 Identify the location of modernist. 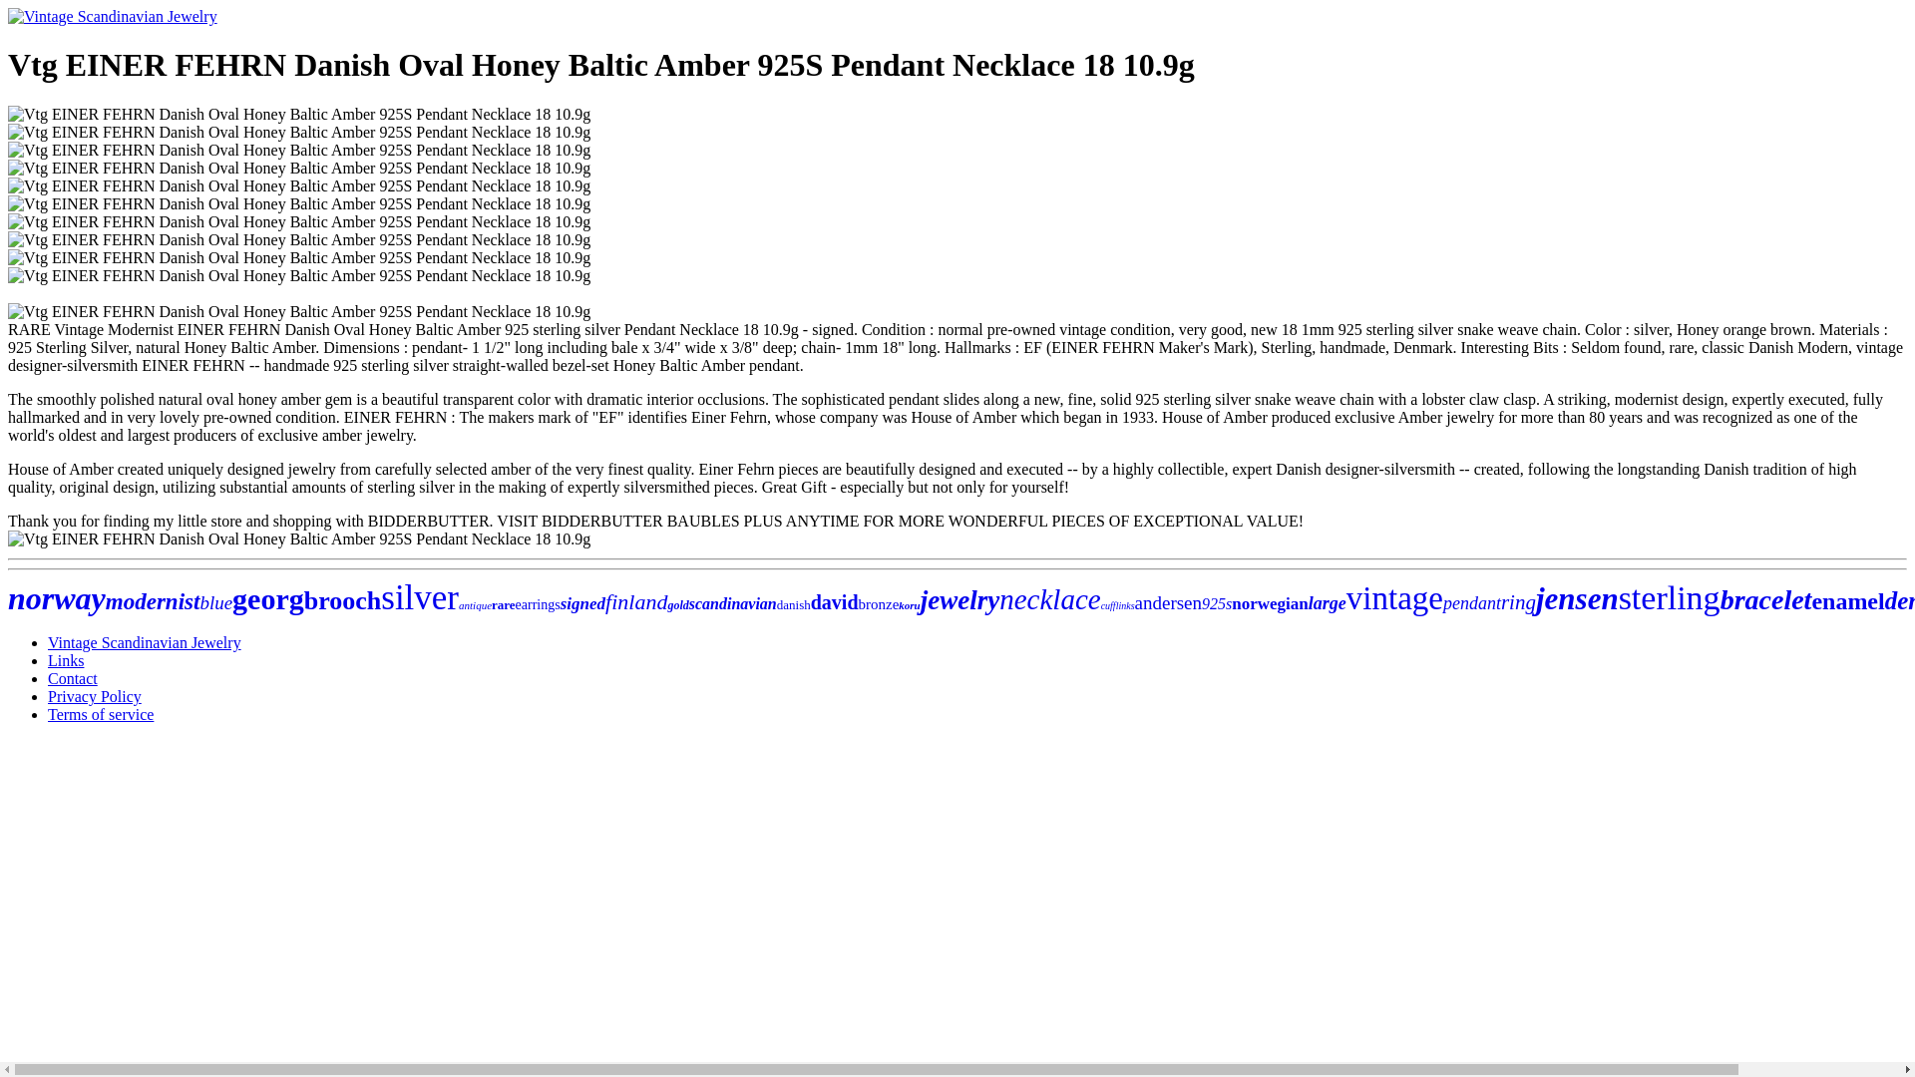
(153, 600).